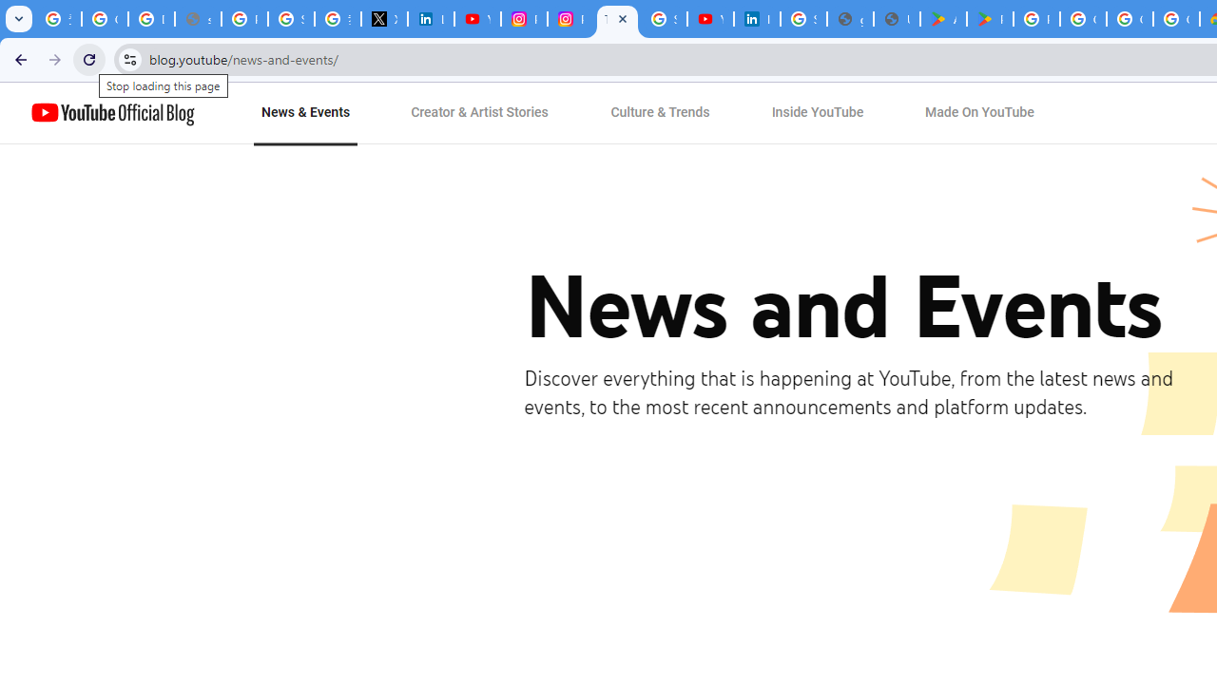 Image resolution: width=1217 pixels, height=684 pixels. I want to click on support.google.com - Network error, so click(198, 19).